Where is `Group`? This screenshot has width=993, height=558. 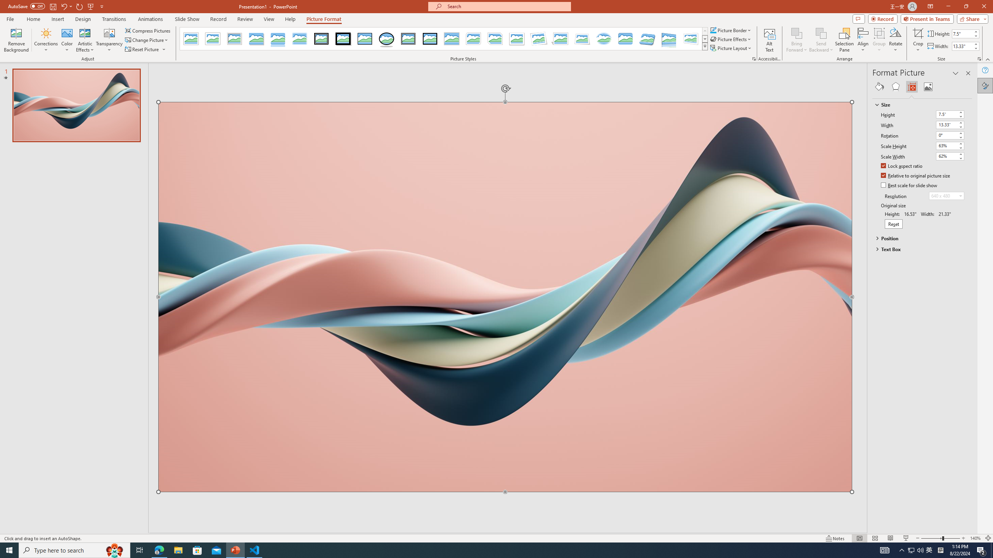
Group is located at coordinates (879, 40).